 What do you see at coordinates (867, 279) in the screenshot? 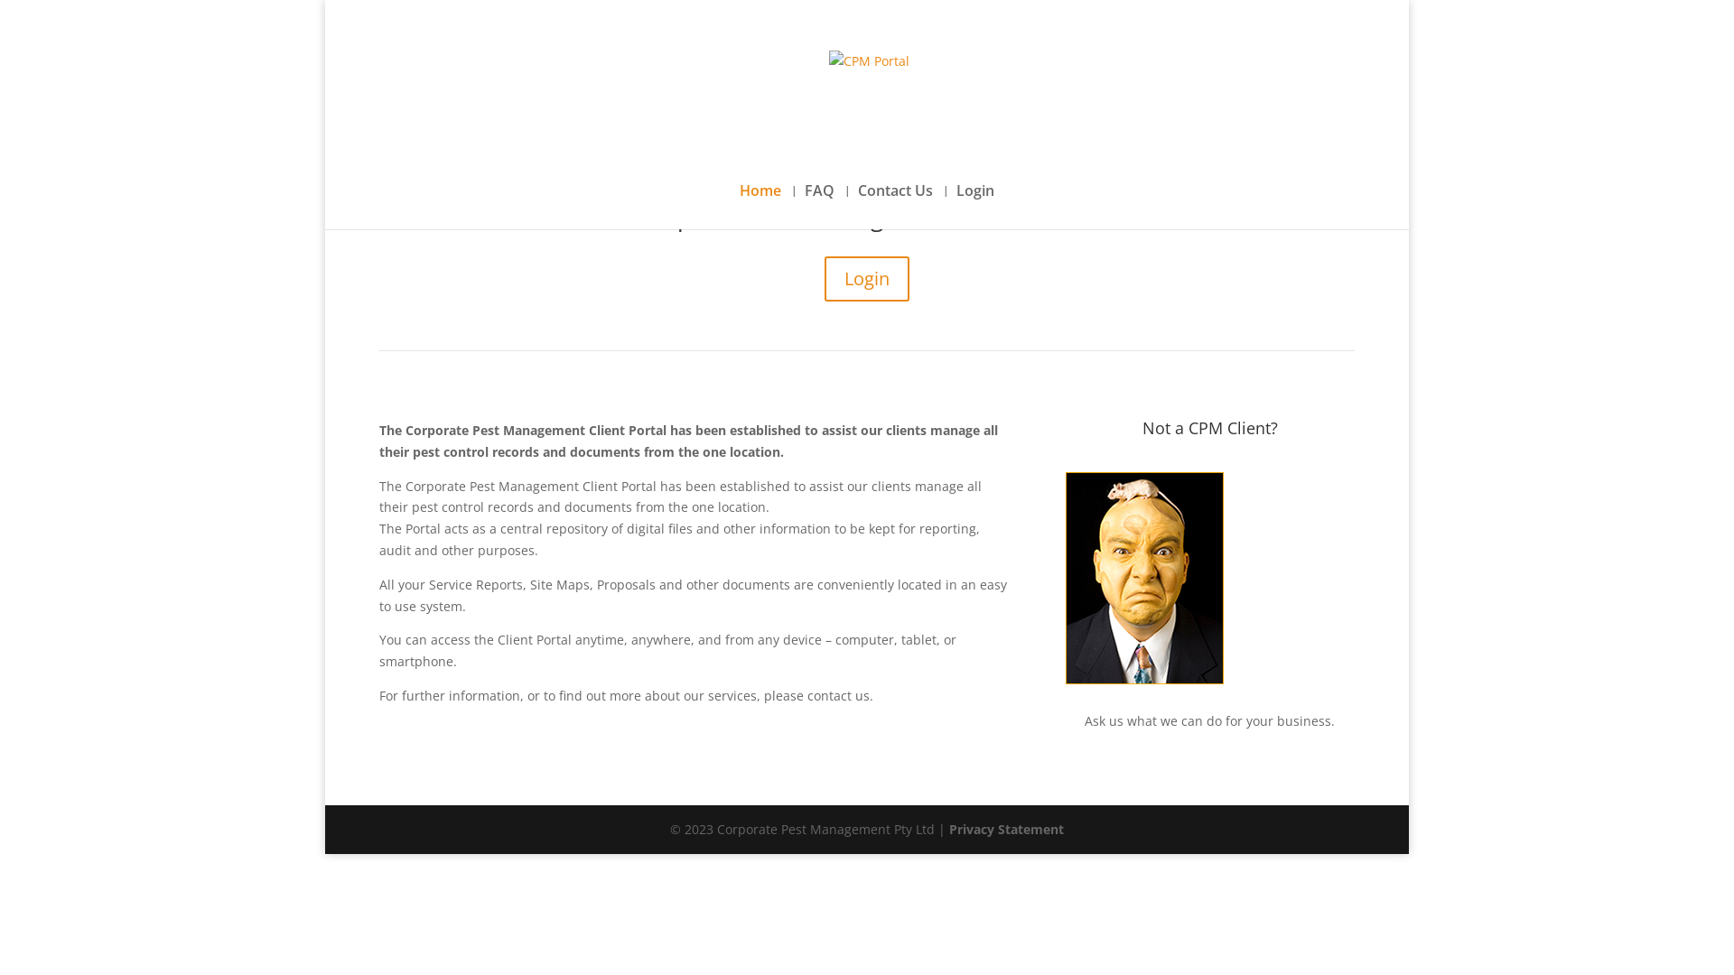
I see `Login` at bounding box center [867, 279].